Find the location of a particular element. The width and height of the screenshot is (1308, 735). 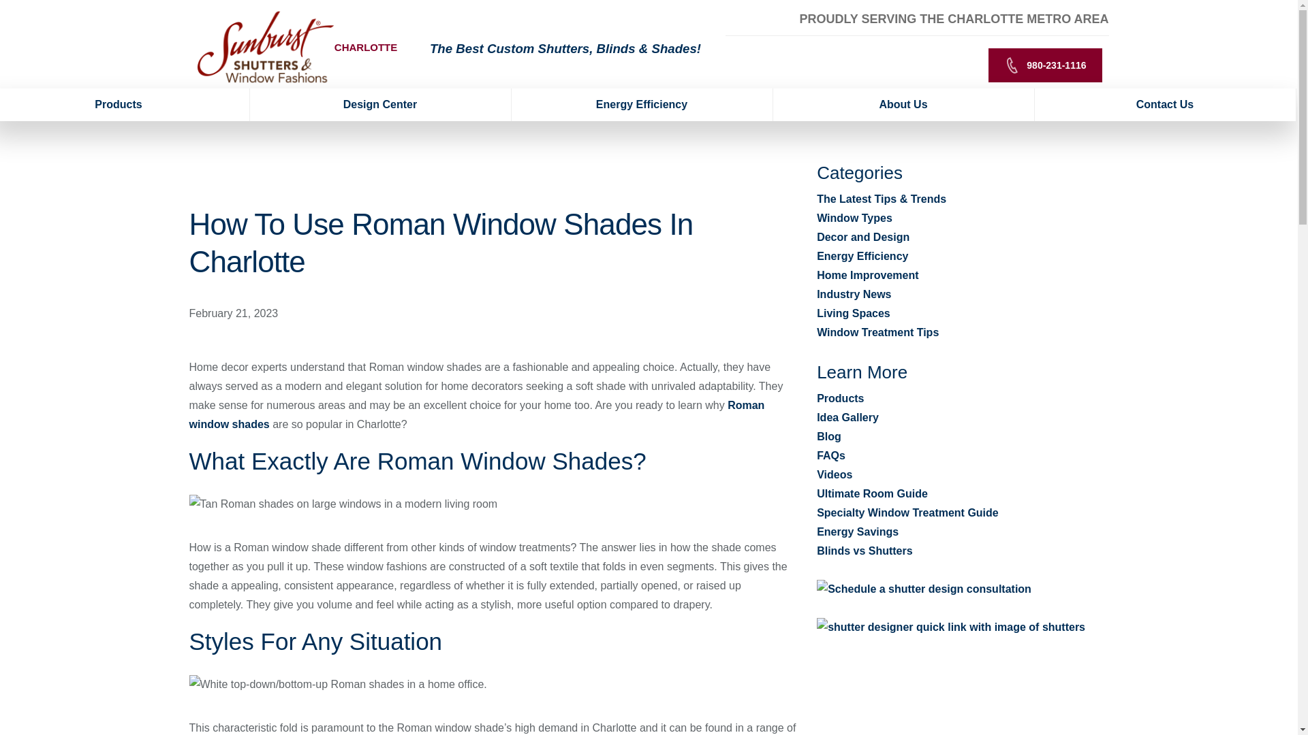

Products is located at coordinates (125, 105).